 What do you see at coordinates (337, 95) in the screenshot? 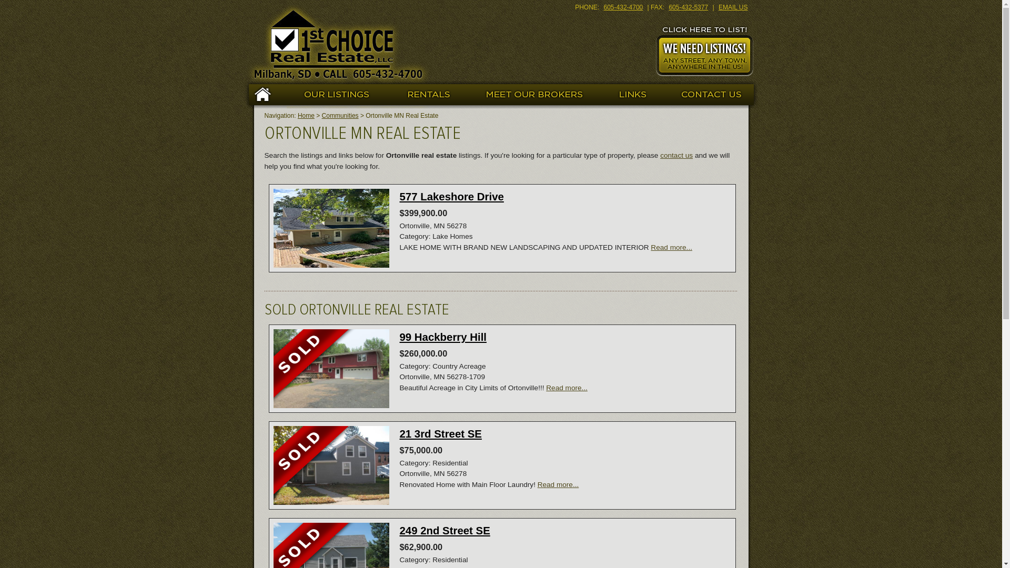
I see `Listings` at bounding box center [337, 95].